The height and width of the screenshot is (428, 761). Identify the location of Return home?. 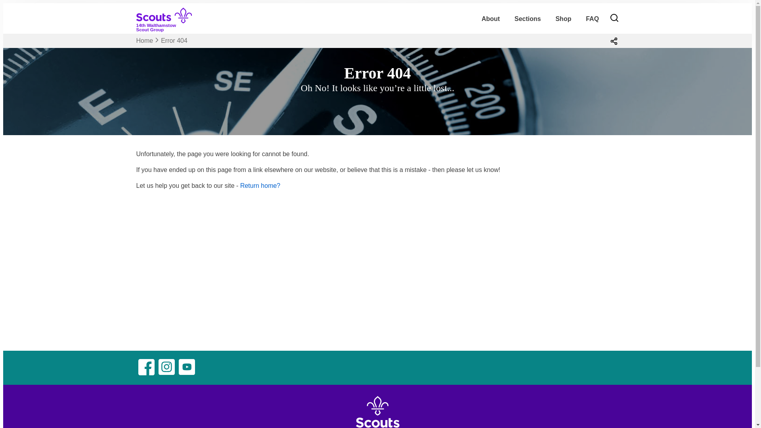
(260, 185).